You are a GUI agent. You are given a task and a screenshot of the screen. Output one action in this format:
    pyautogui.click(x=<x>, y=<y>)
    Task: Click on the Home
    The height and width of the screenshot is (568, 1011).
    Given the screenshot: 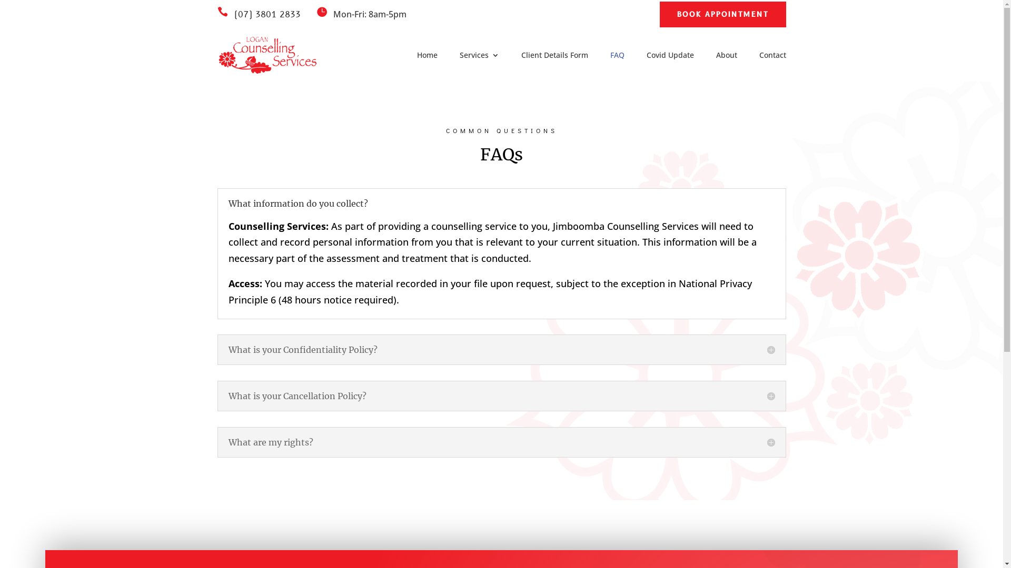 What is the action you would take?
    pyautogui.click(x=428, y=57)
    